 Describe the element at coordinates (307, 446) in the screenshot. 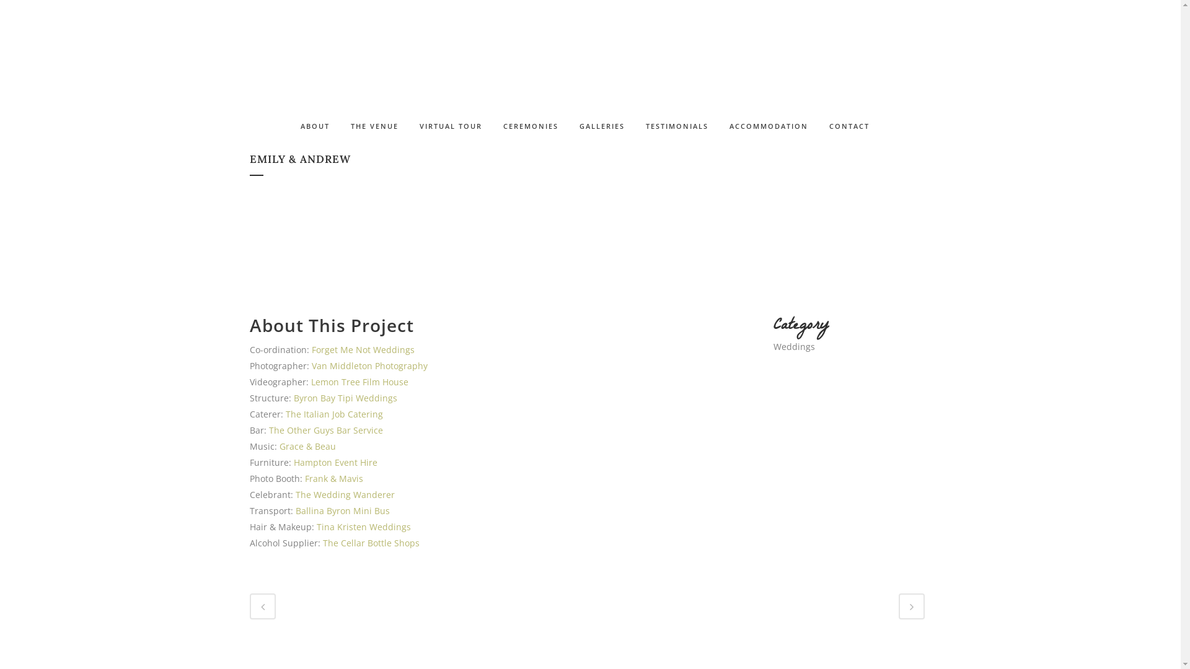

I see `Grace & Beau` at that location.